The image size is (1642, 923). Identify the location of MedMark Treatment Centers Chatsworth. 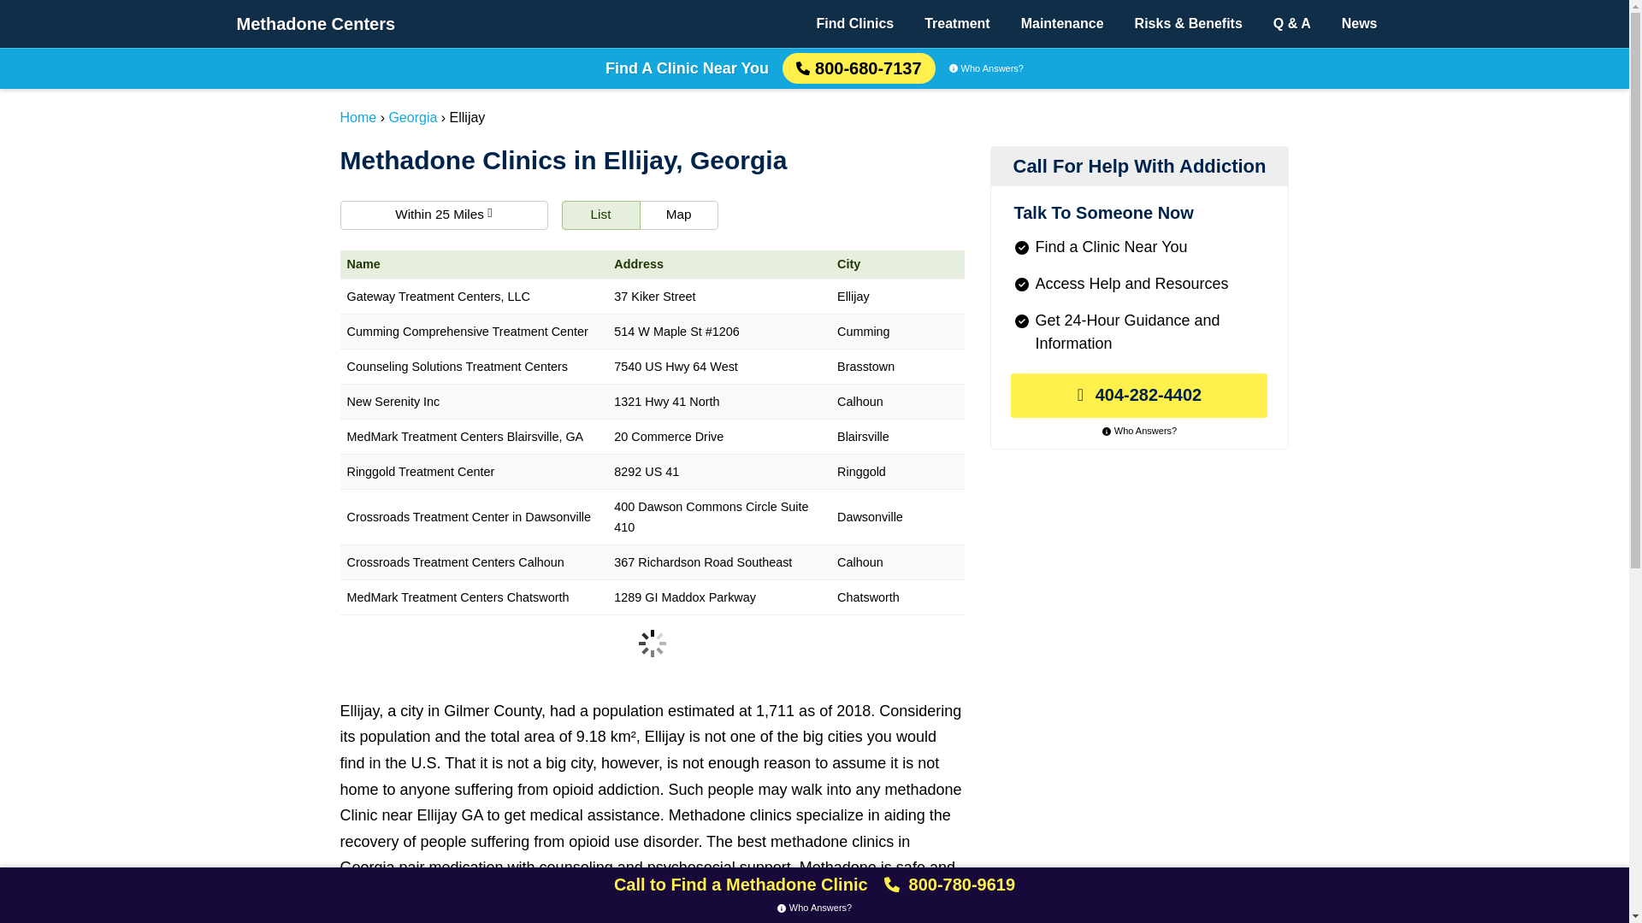
(474, 598).